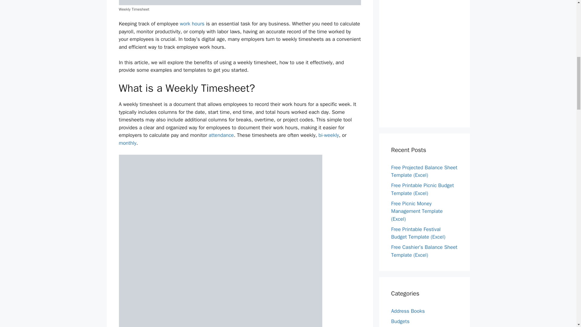 The image size is (581, 327). What do you see at coordinates (127, 143) in the screenshot?
I see `monthly` at bounding box center [127, 143].